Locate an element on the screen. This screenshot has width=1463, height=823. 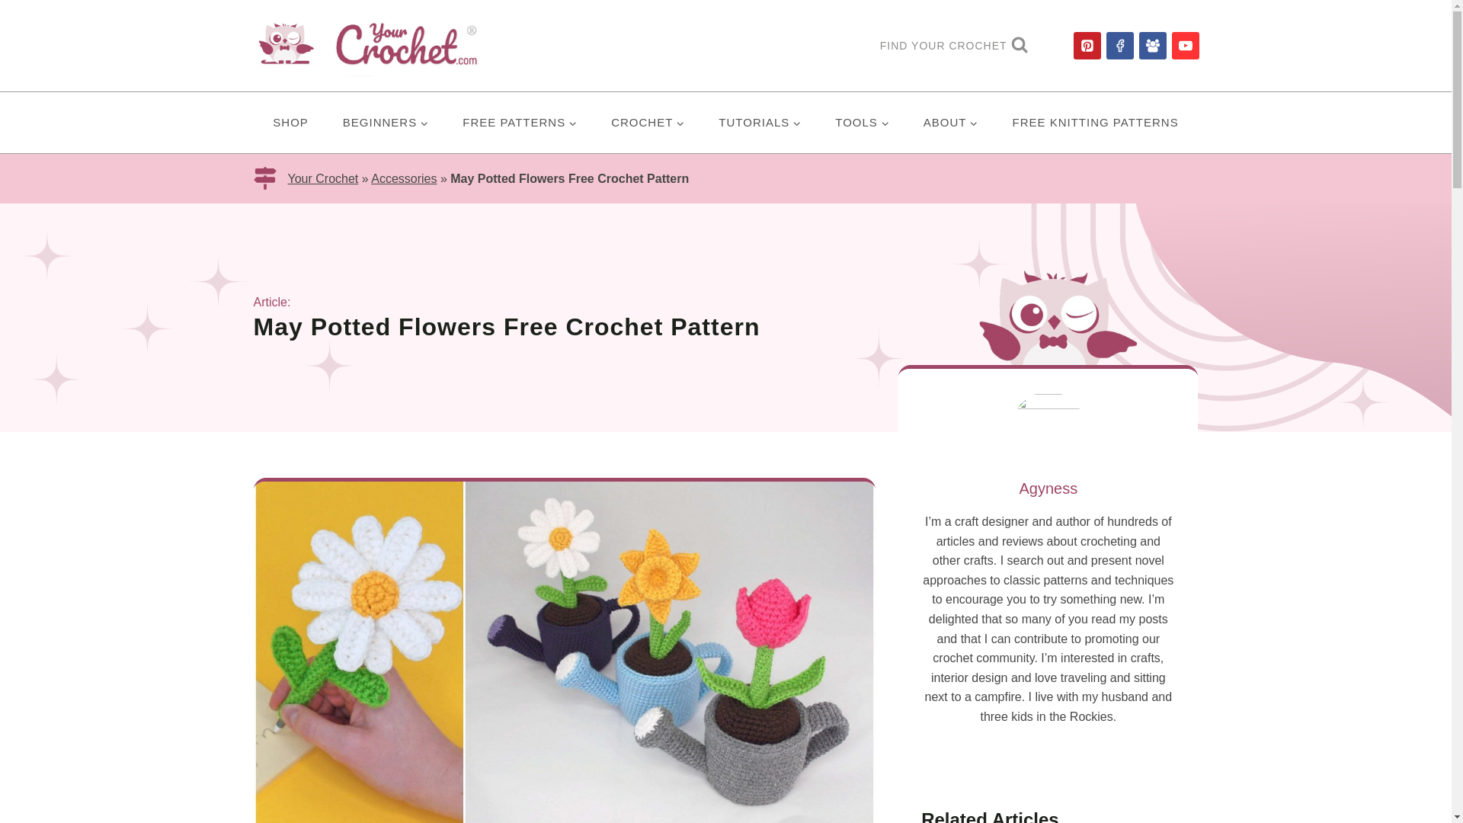
CROCHET is located at coordinates (648, 121).